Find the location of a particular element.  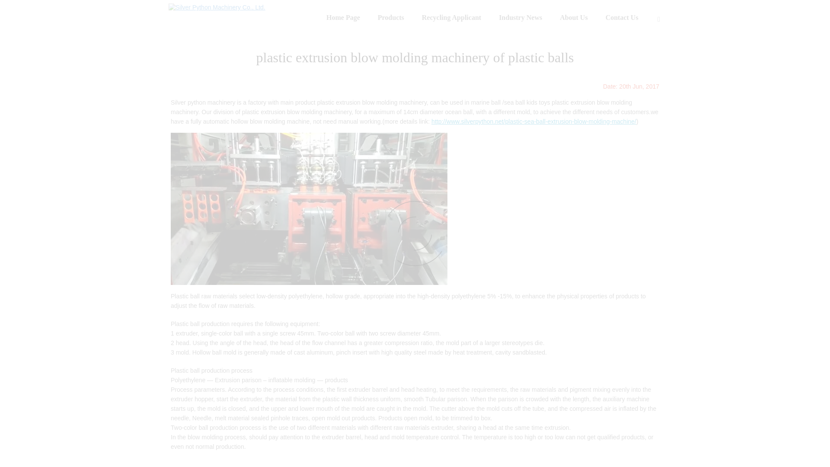

Industry News is located at coordinates (520, 18).